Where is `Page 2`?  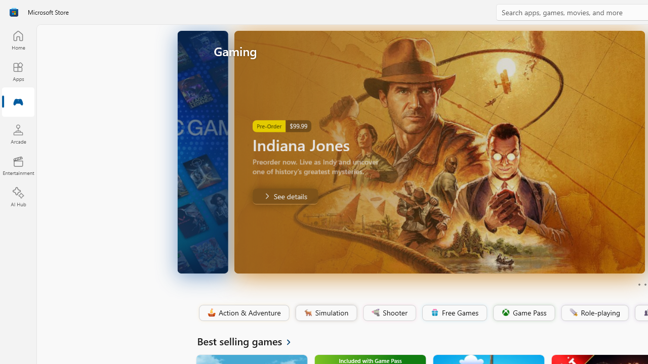
Page 2 is located at coordinates (645, 284).